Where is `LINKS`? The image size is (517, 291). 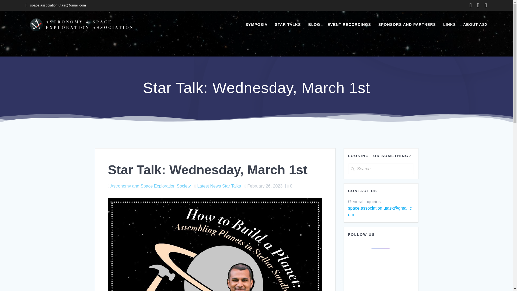 LINKS is located at coordinates (449, 24).